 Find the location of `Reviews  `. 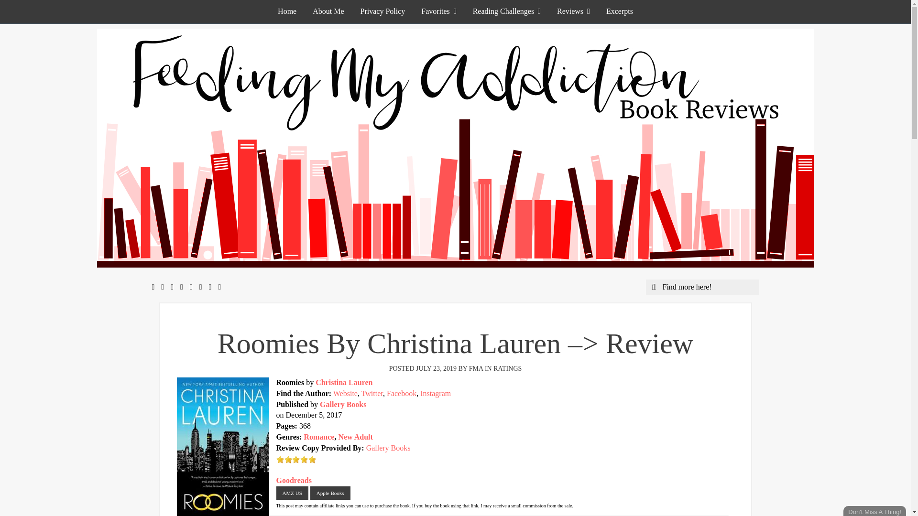

Reviews   is located at coordinates (574, 11).